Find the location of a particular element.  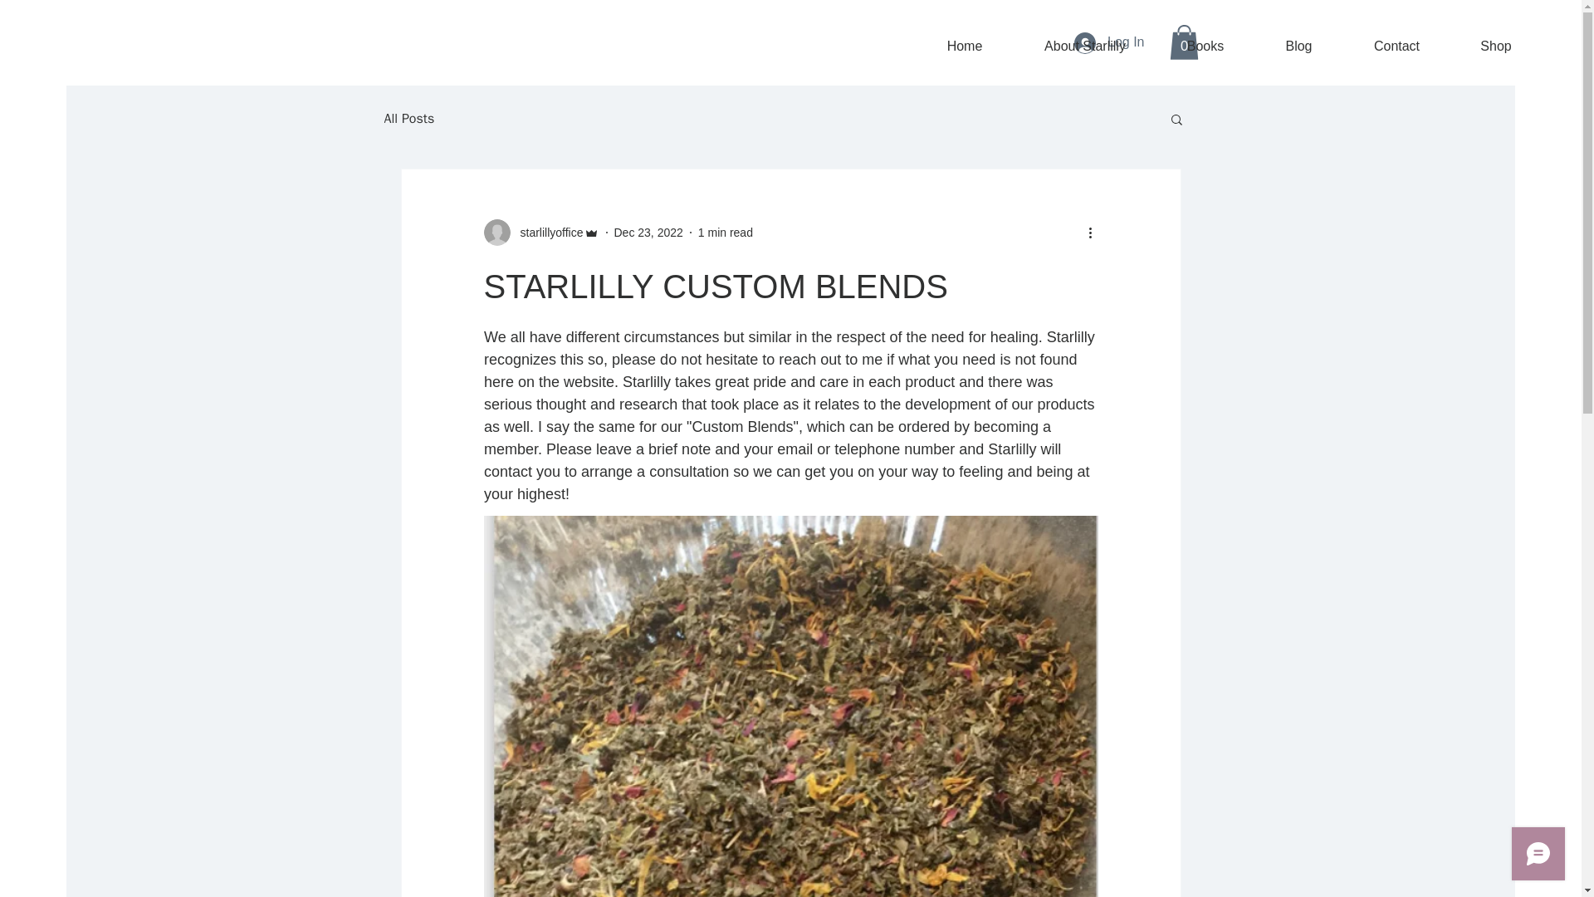

Shop is located at coordinates (1496, 47).